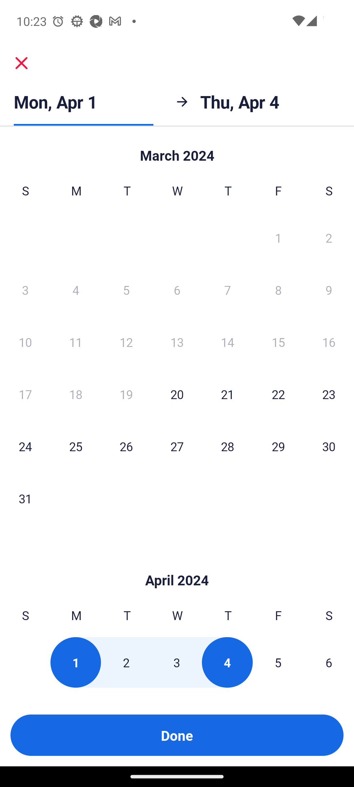  What do you see at coordinates (328, 446) in the screenshot?
I see `30 Saturday, March 30, 2024` at bounding box center [328, 446].